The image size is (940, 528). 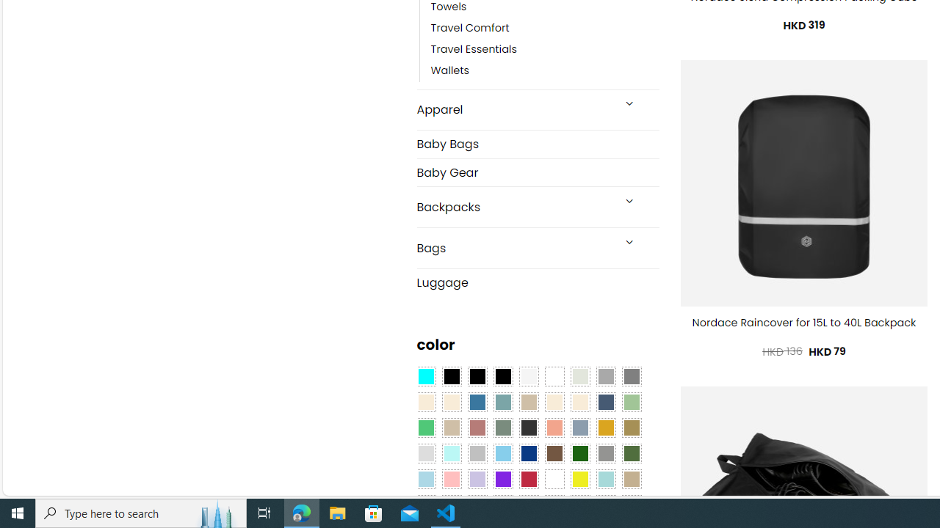 What do you see at coordinates (426, 428) in the screenshot?
I see `Emerald Green` at bounding box center [426, 428].